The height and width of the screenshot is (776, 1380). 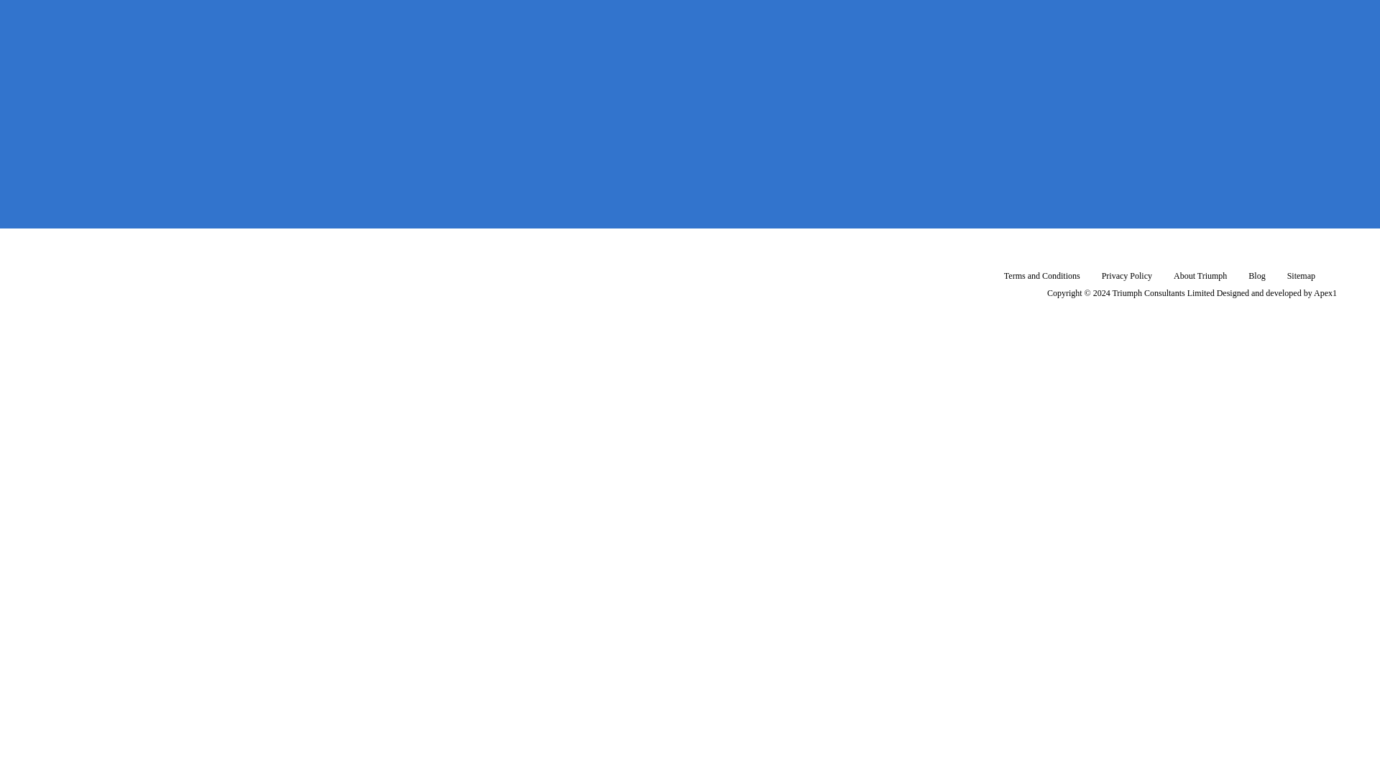 What do you see at coordinates (1256, 275) in the screenshot?
I see `Blog` at bounding box center [1256, 275].